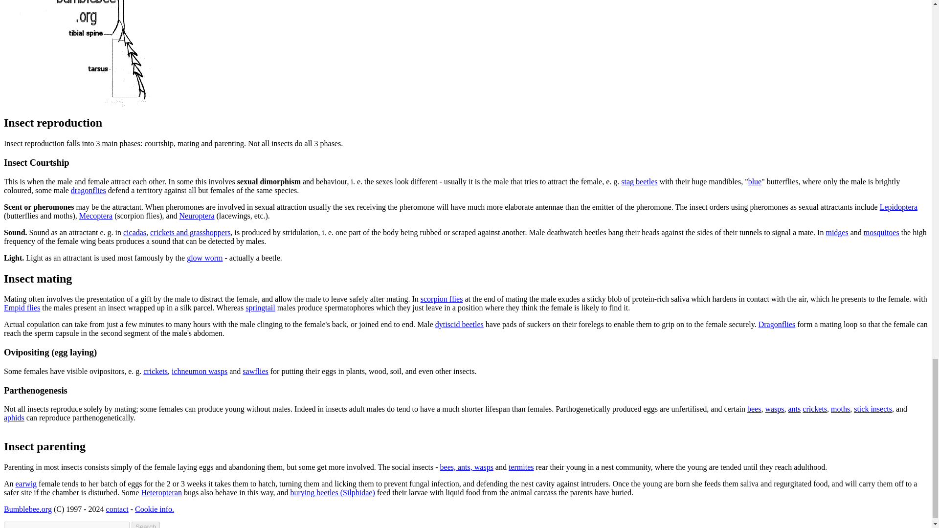 The image size is (939, 528). Describe the element at coordinates (197, 216) in the screenshot. I see `Neuroptera` at that location.